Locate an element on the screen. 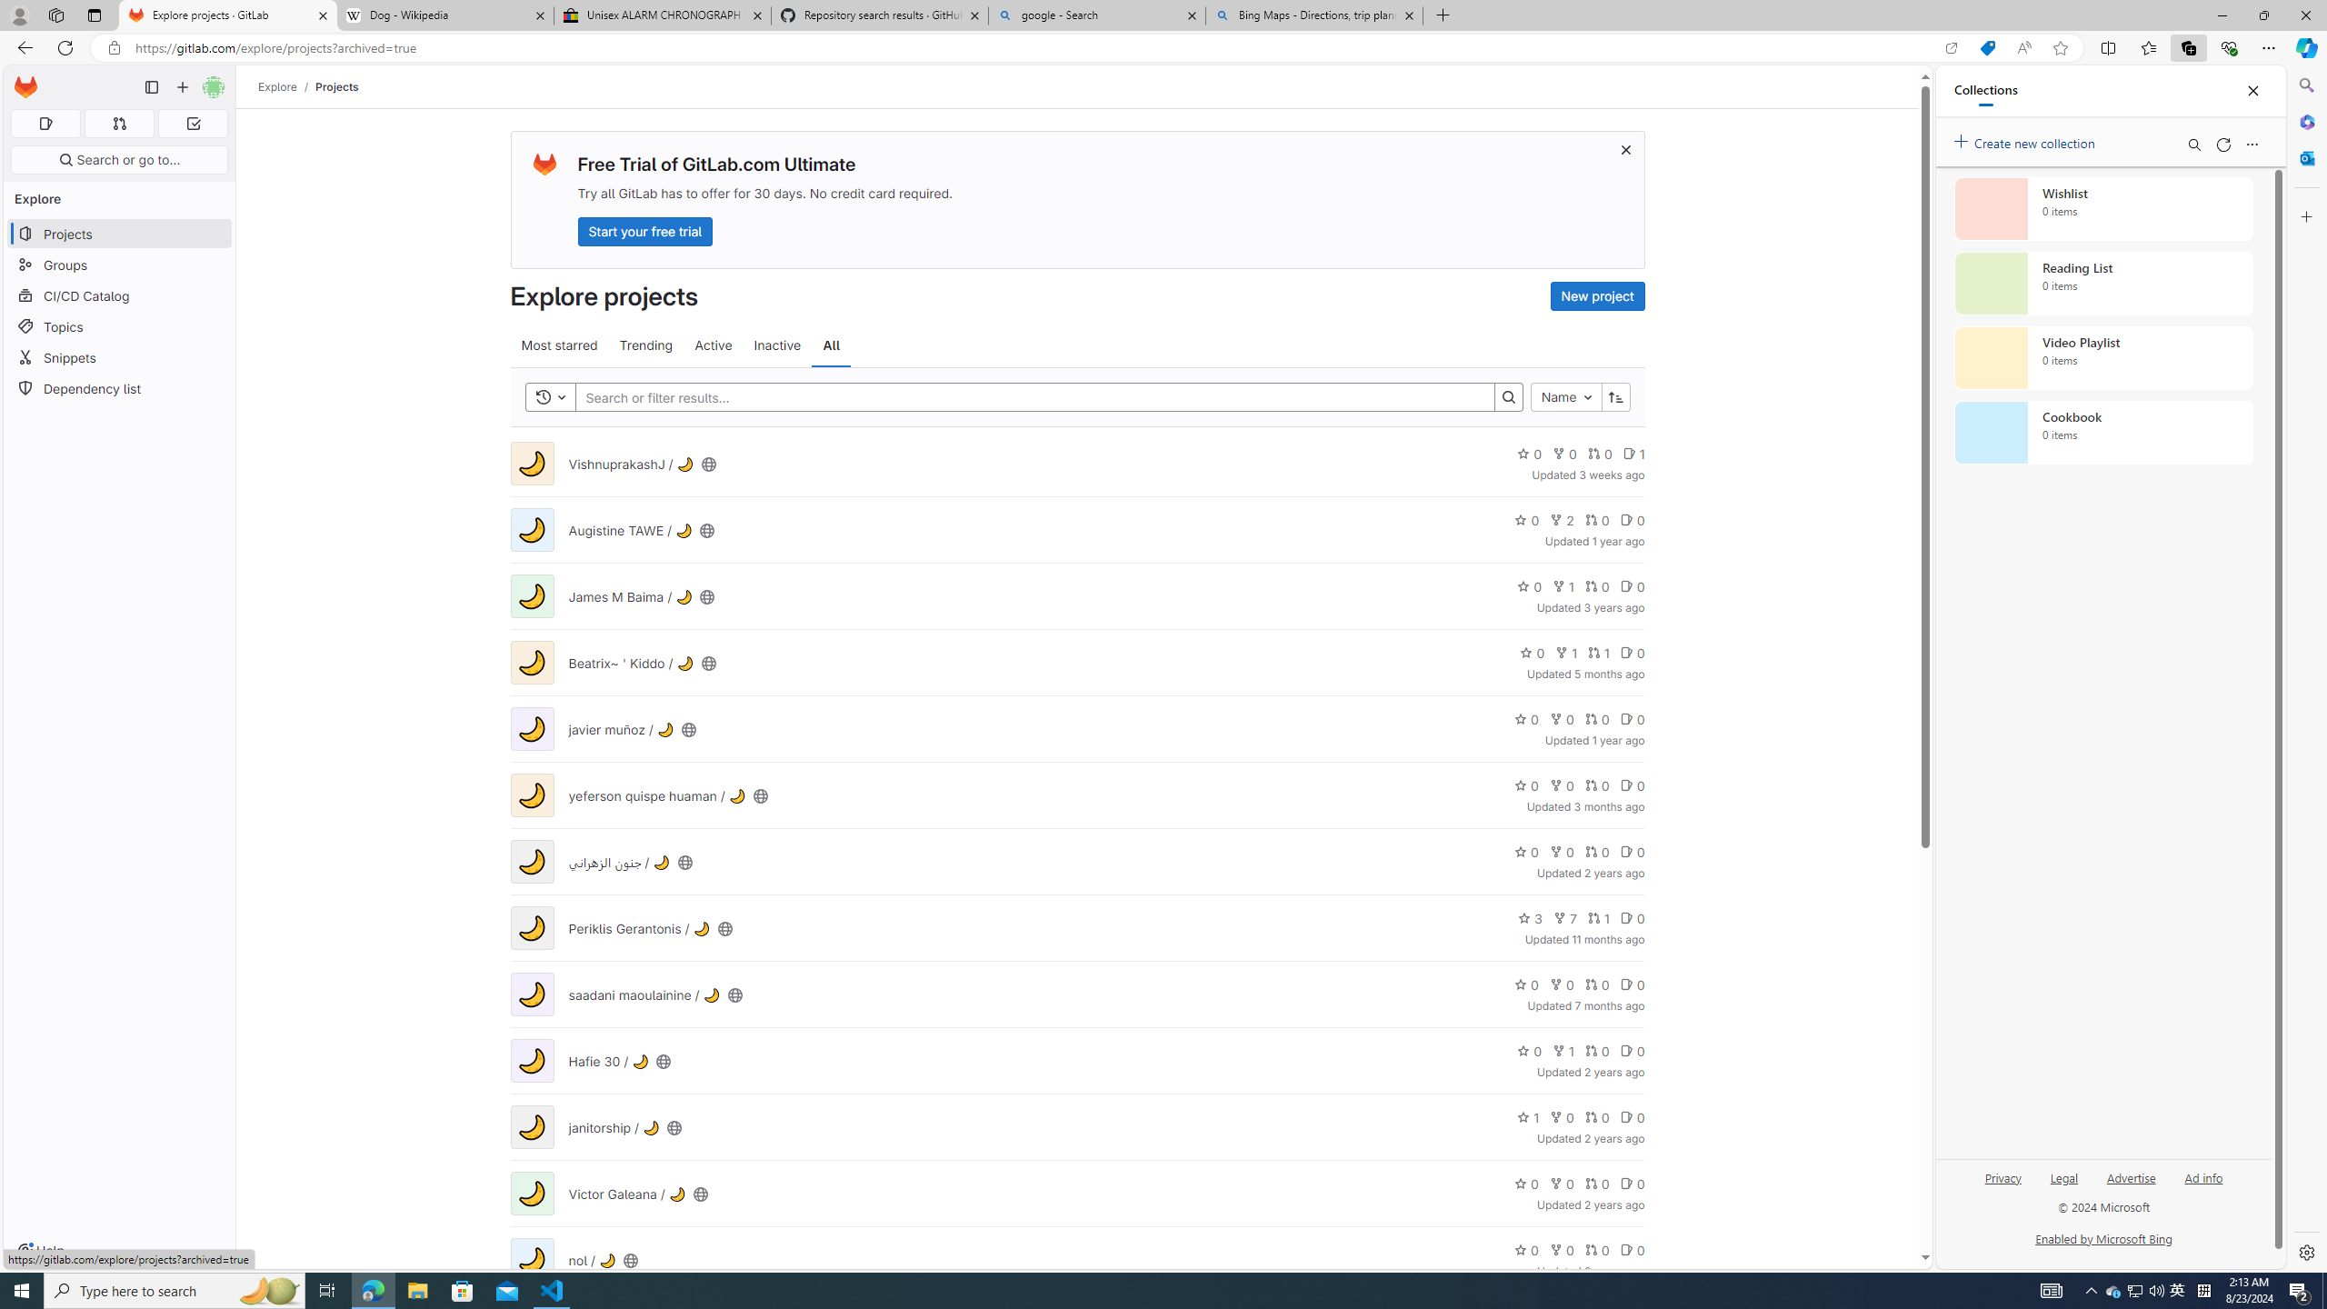 The height and width of the screenshot is (1309, 2327). Wishlist collection, 0 items is located at coordinates (2103, 208).